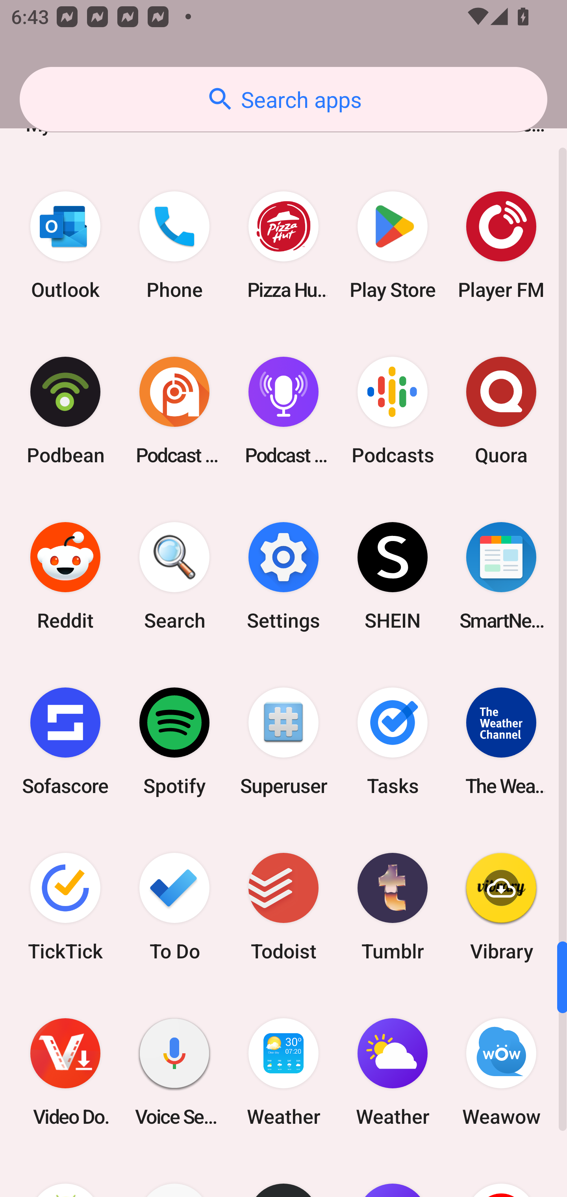 The image size is (567, 1197). What do you see at coordinates (501, 741) in the screenshot?
I see `The Weather Channel` at bounding box center [501, 741].